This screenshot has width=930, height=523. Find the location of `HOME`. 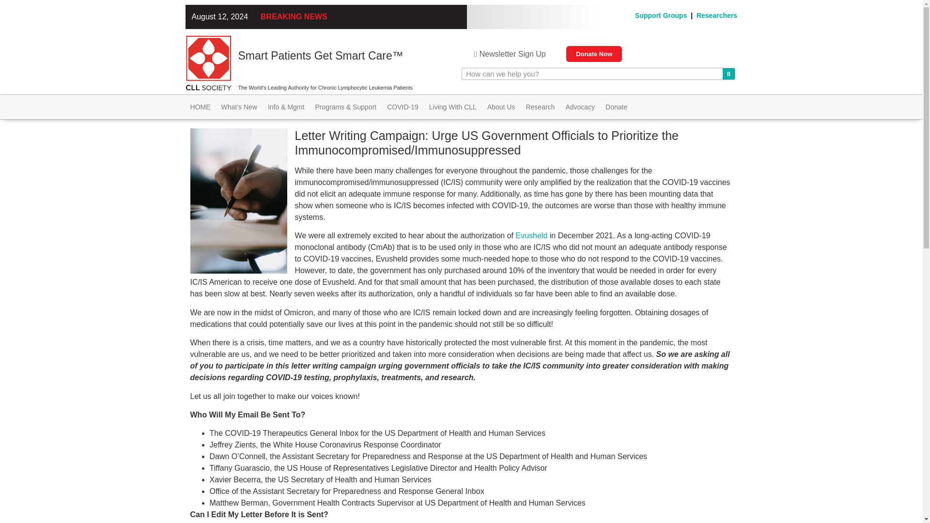

HOME is located at coordinates (200, 107).